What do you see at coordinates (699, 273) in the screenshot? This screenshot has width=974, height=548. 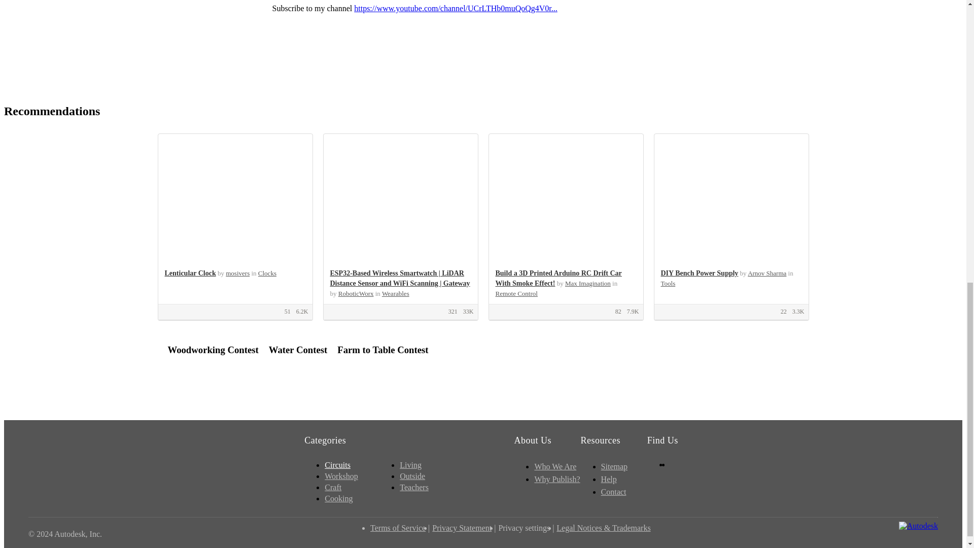 I see `DIY Bench Power Supply` at bounding box center [699, 273].